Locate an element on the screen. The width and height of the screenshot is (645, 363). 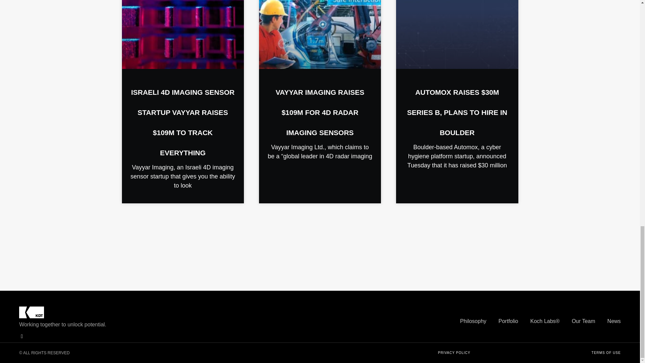
Our Team is located at coordinates (583, 321).